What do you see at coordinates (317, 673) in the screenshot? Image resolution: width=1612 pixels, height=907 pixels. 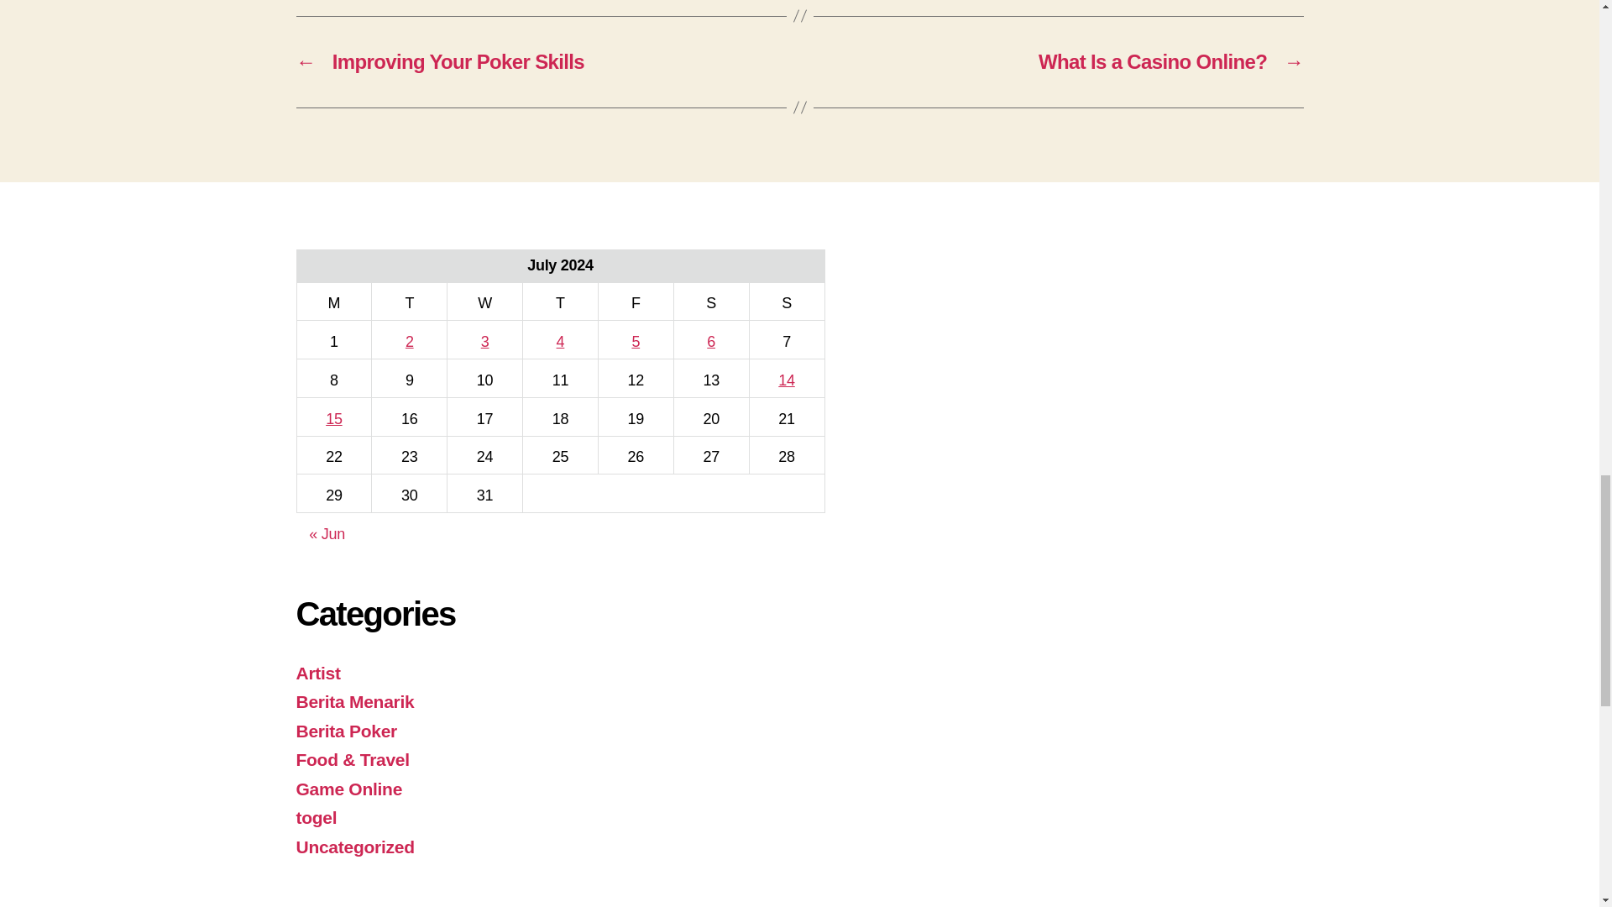 I see `Artist` at bounding box center [317, 673].